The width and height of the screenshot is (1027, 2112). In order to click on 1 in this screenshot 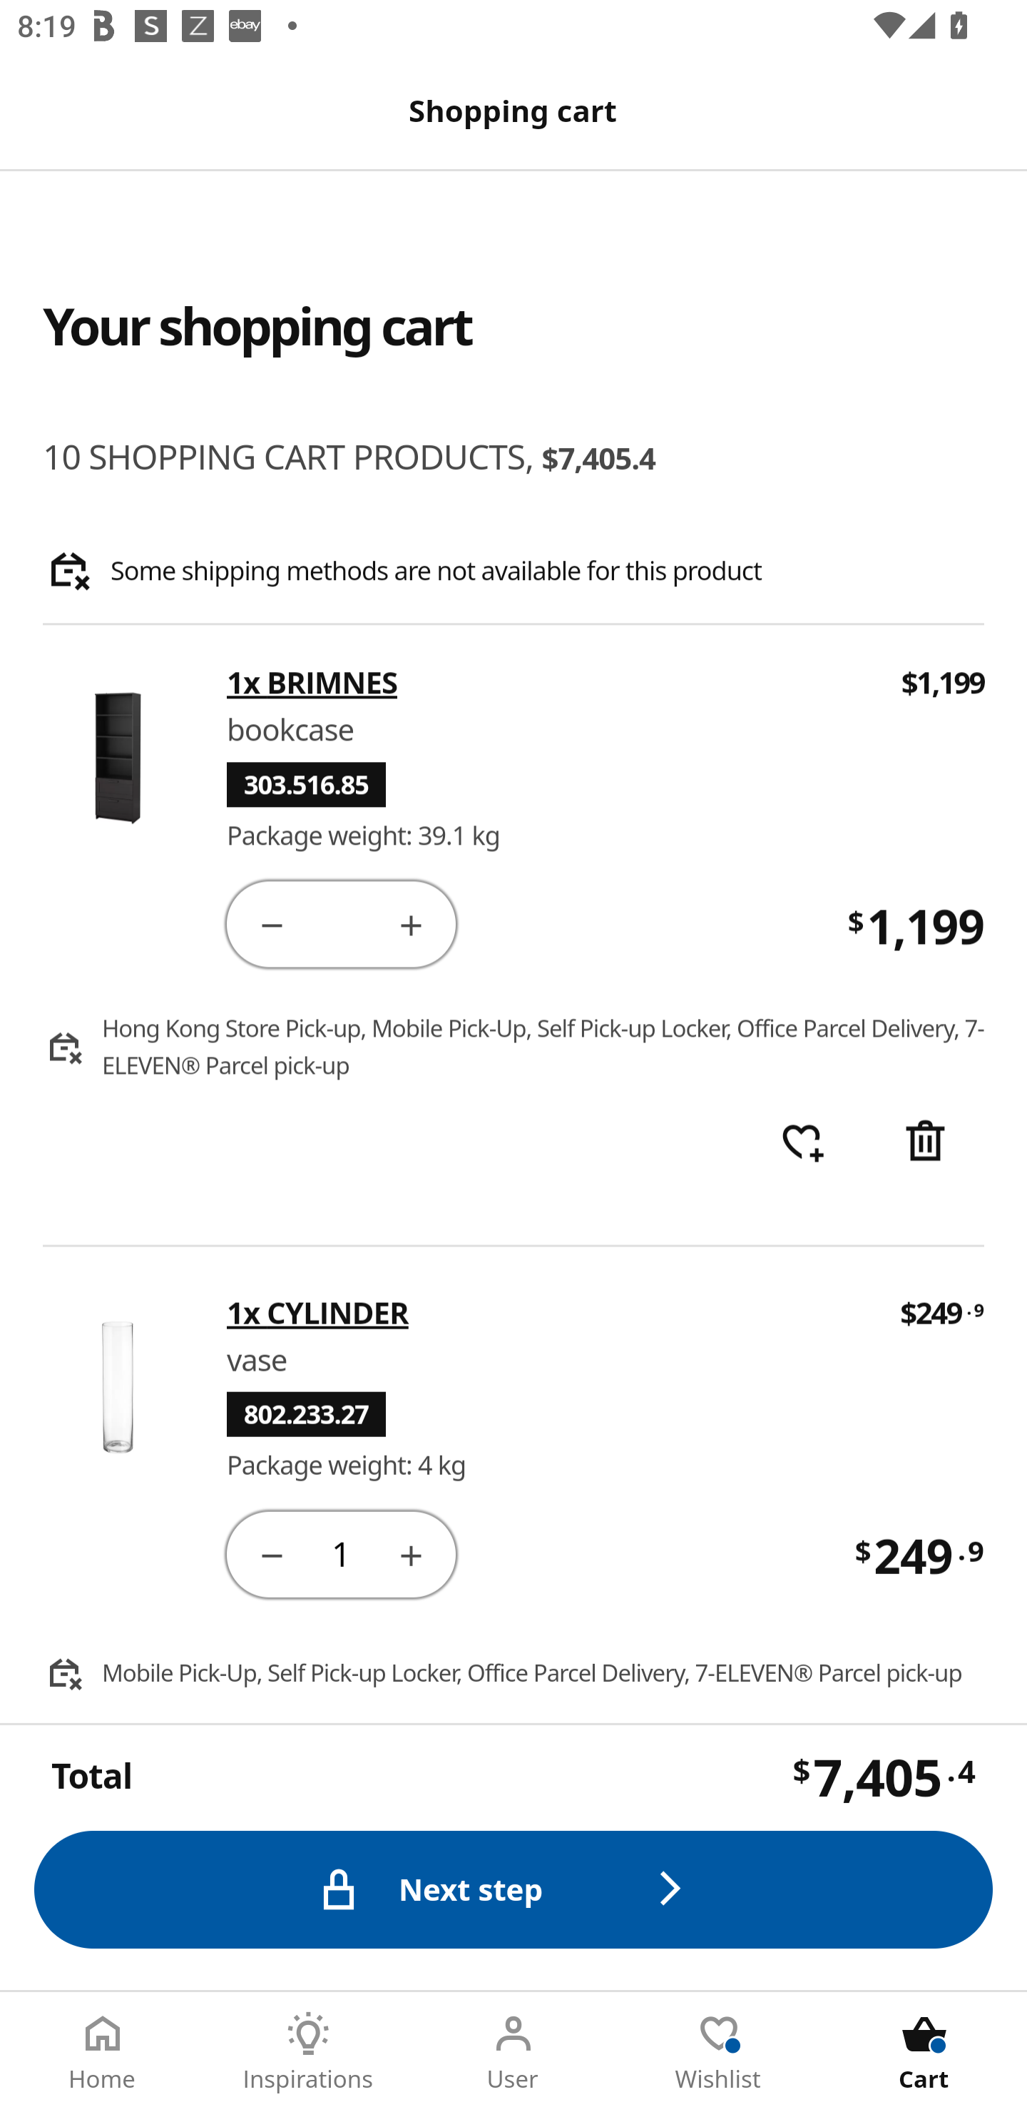, I will do `click(341, 1553)`.